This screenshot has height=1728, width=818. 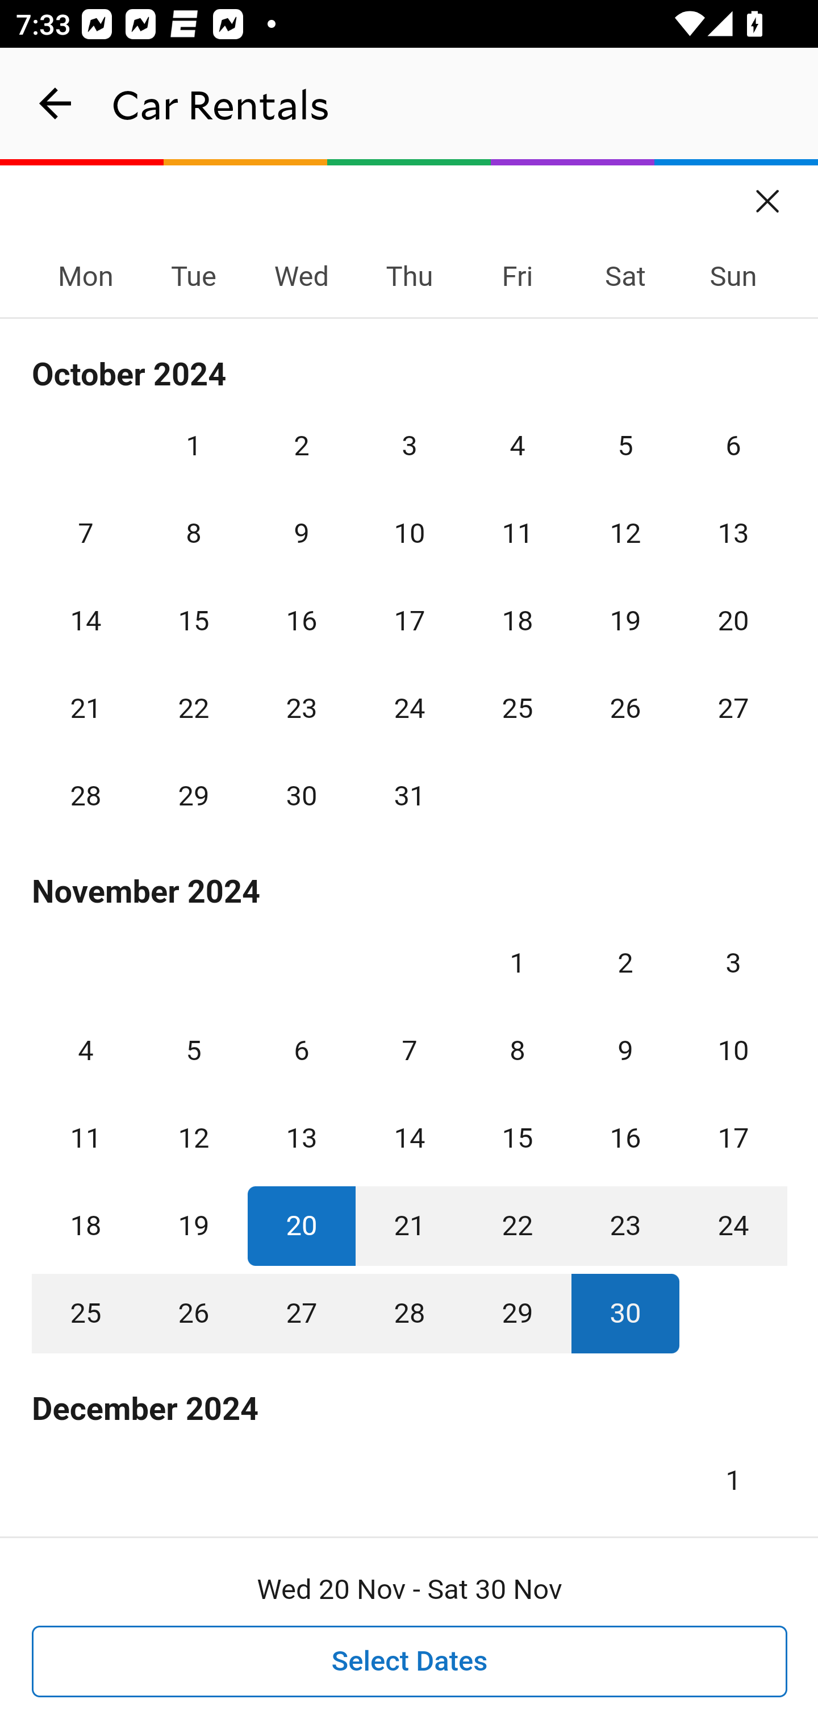 What do you see at coordinates (86, 534) in the screenshot?
I see `7 October 2024` at bounding box center [86, 534].